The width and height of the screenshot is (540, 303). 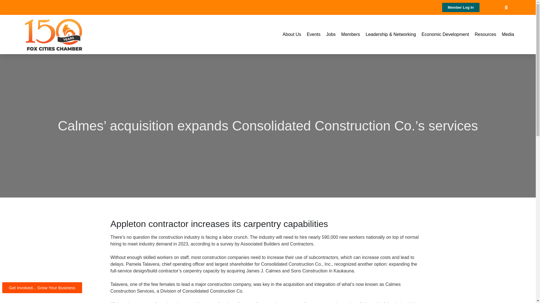 I want to click on Member Log In, so click(x=461, y=7).